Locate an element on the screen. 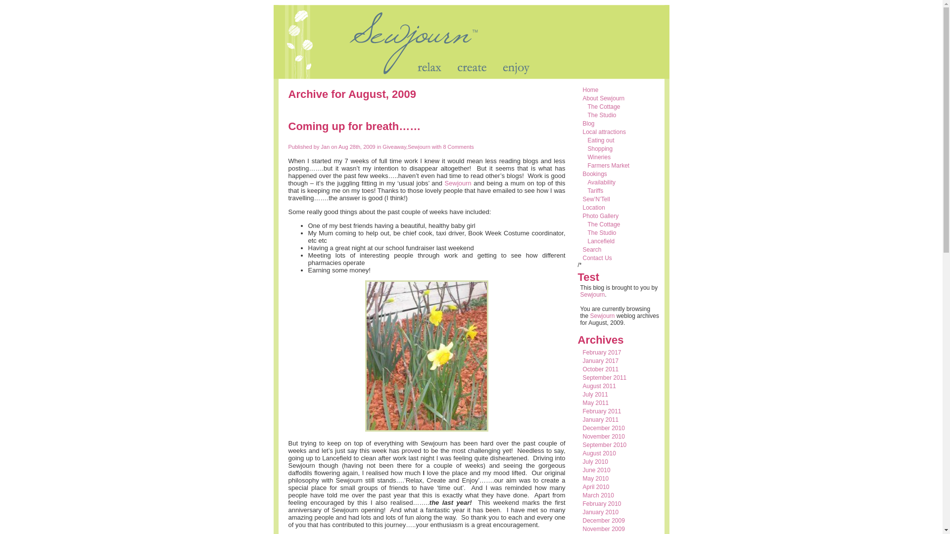 This screenshot has height=534, width=950. Search is located at coordinates (592, 250).